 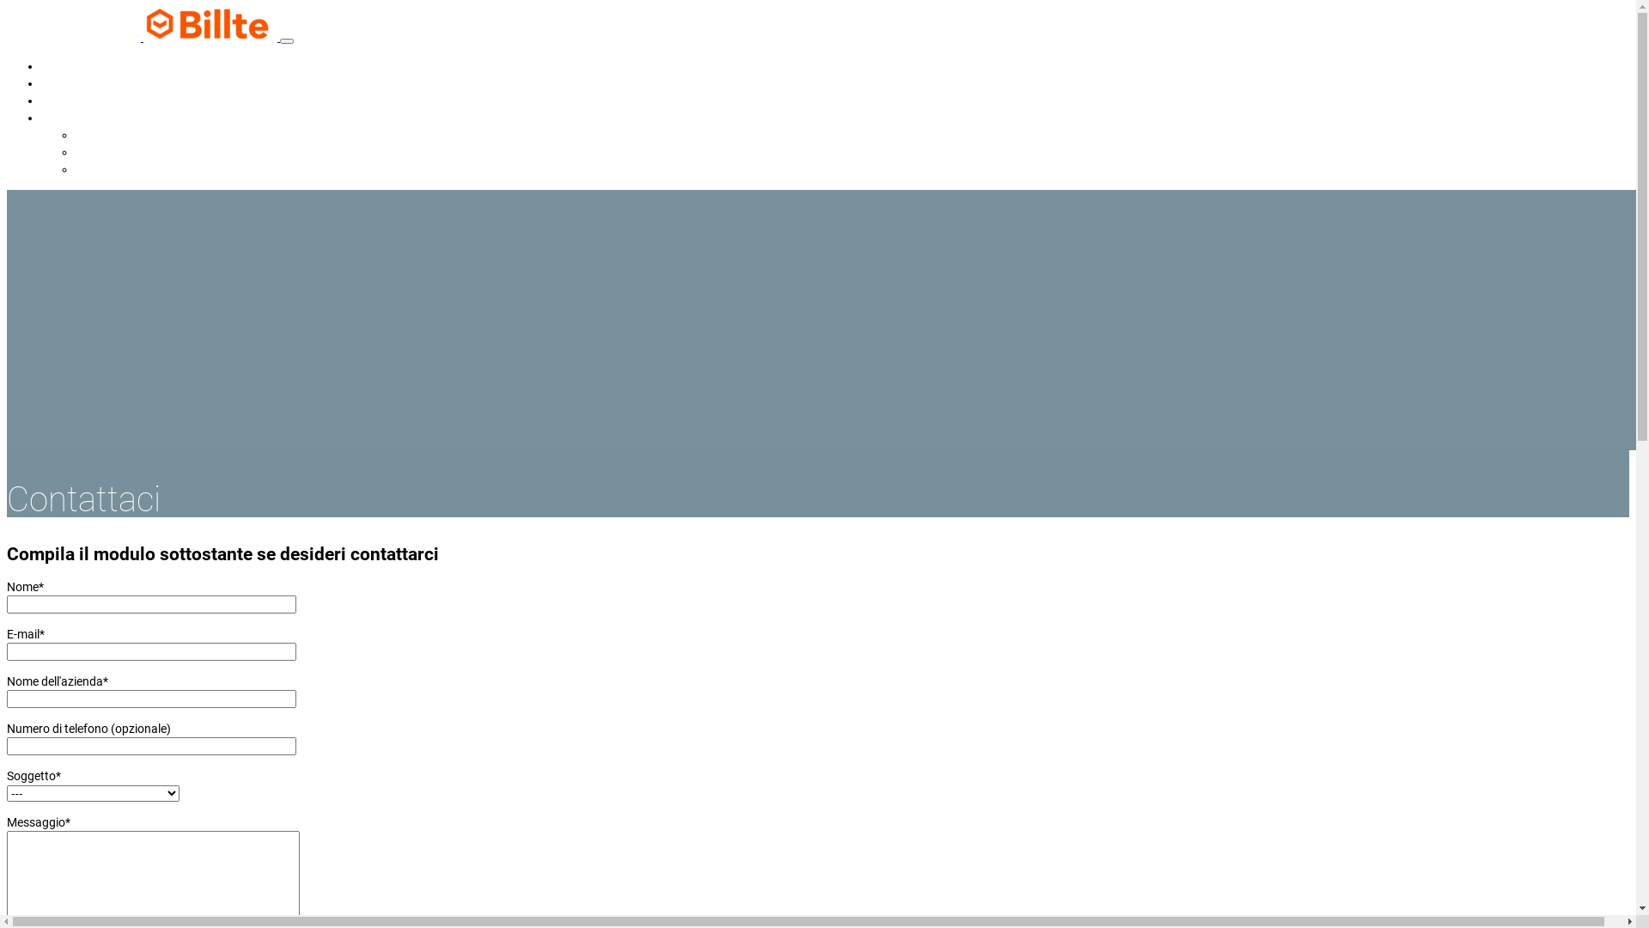 What do you see at coordinates (65, 101) in the screenshot?
I see `Soluzioni` at bounding box center [65, 101].